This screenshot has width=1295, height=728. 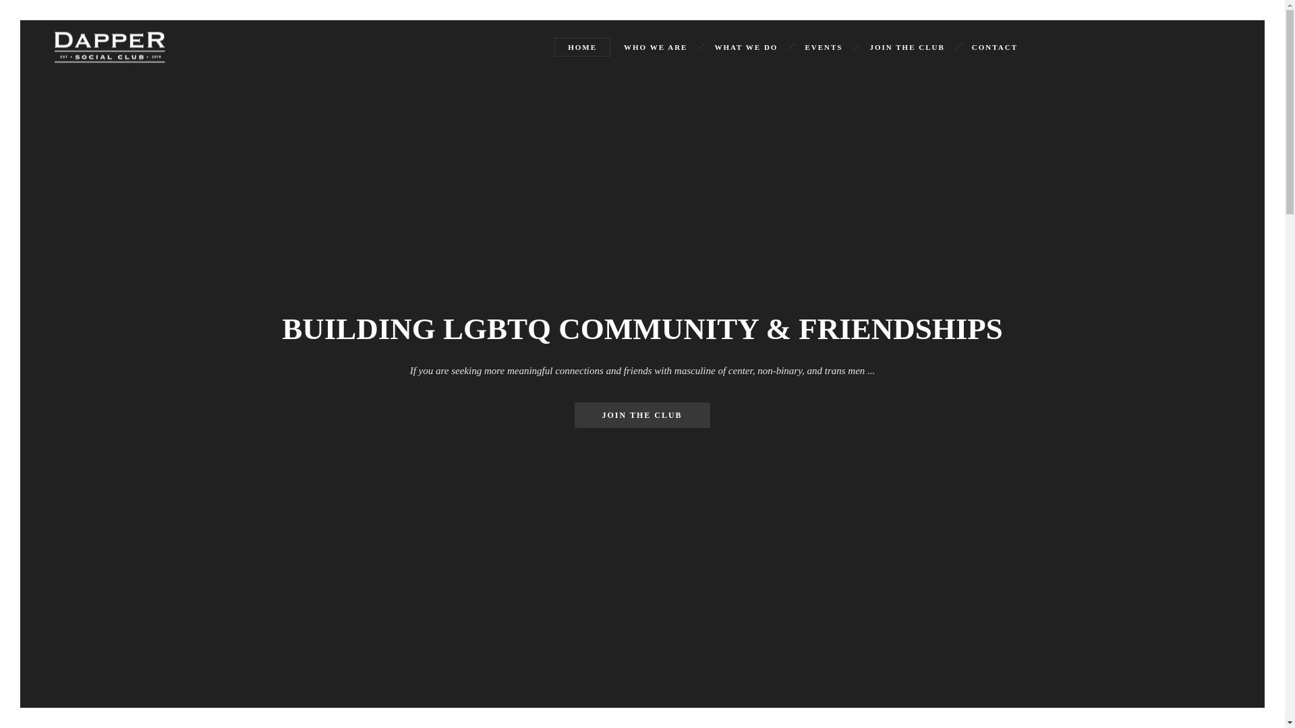 I want to click on WHO WE ARE, so click(x=655, y=47).